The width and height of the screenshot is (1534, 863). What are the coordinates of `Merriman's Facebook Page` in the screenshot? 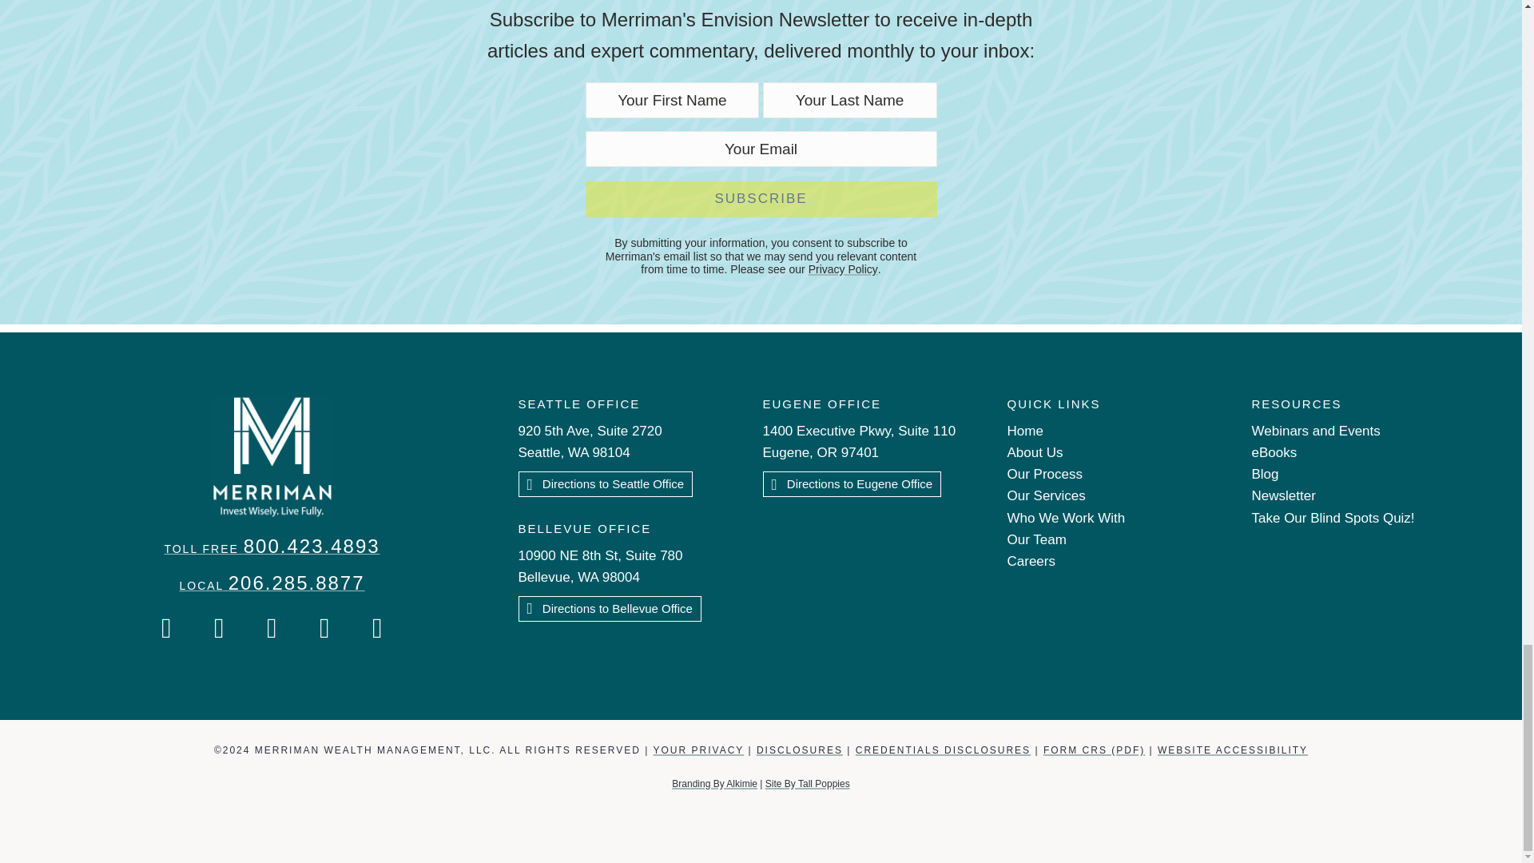 It's located at (167, 628).